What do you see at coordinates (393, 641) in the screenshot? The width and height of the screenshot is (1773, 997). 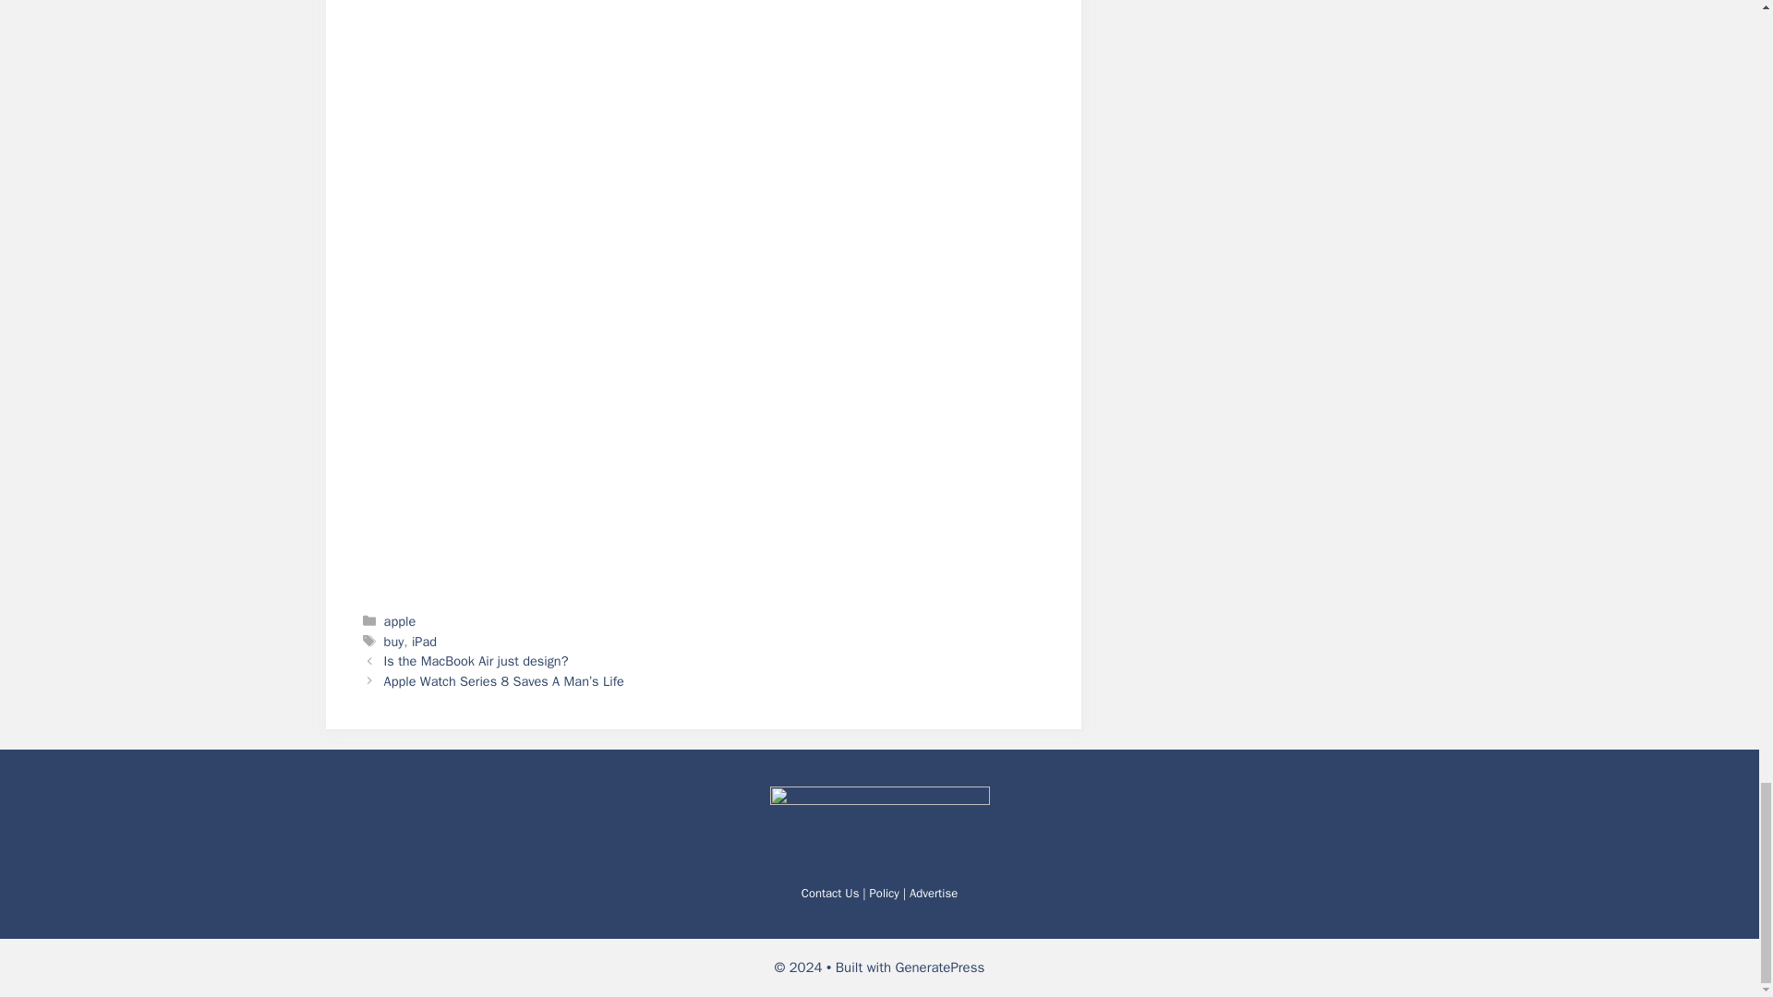 I see `buy` at bounding box center [393, 641].